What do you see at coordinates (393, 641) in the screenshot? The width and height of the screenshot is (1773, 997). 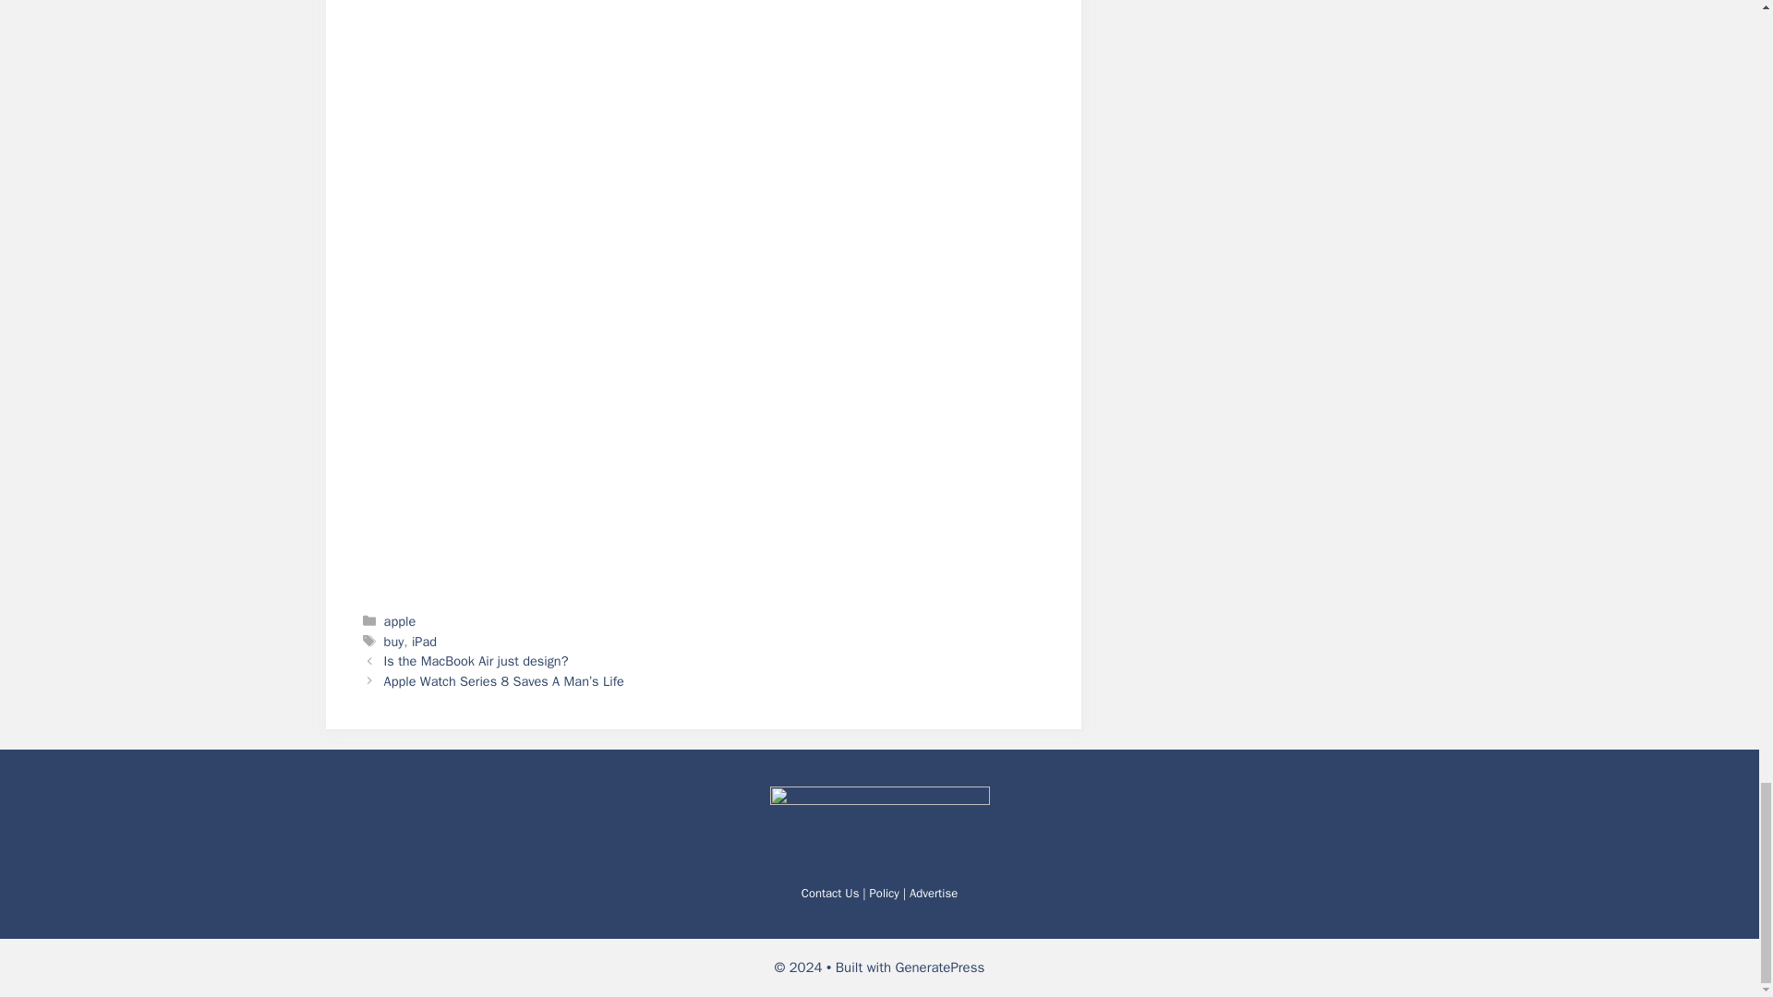 I see `buy` at bounding box center [393, 641].